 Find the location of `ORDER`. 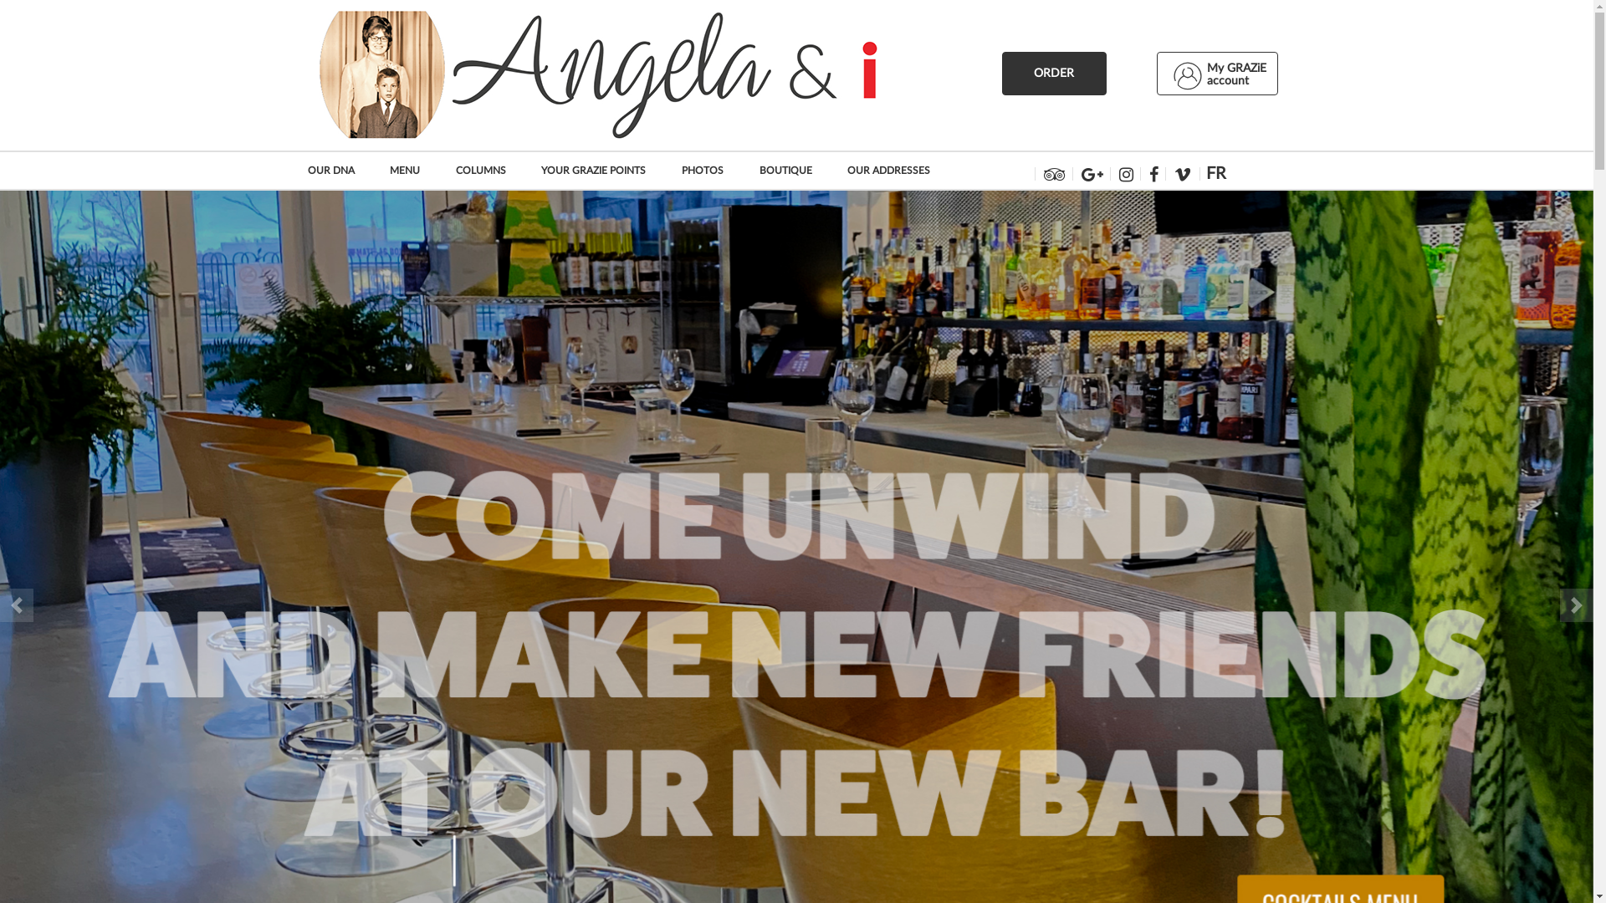

ORDER is located at coordinates (1054, 74).